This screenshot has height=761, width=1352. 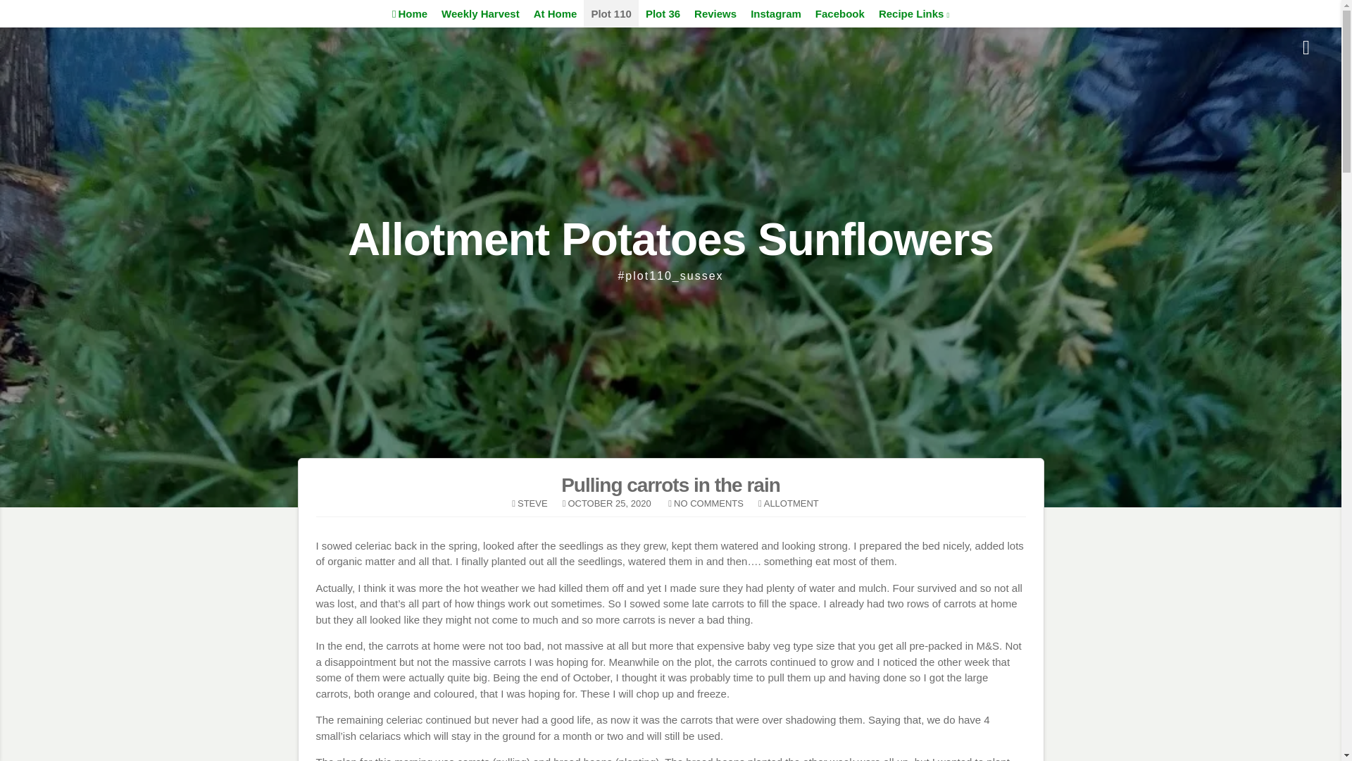 I want to click on Allotment Potatoes Sunflowers, so click(x=670, y=239).